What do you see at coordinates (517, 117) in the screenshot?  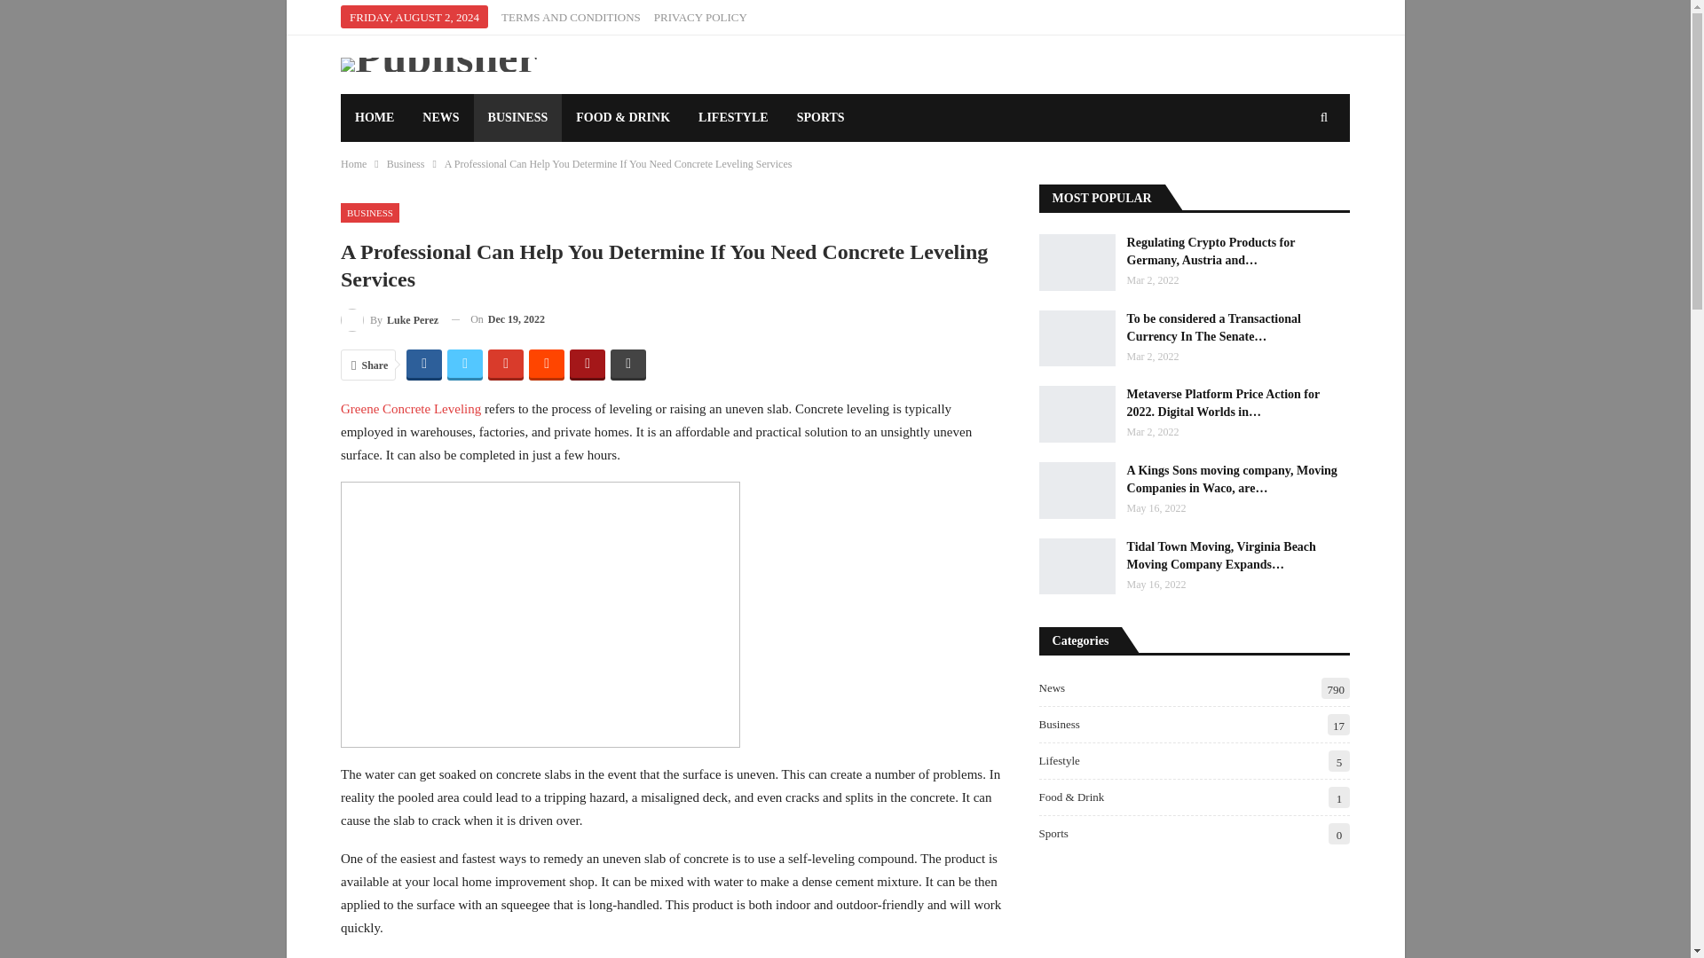 I see `BUSINESS` at bounding box center [517, 117].